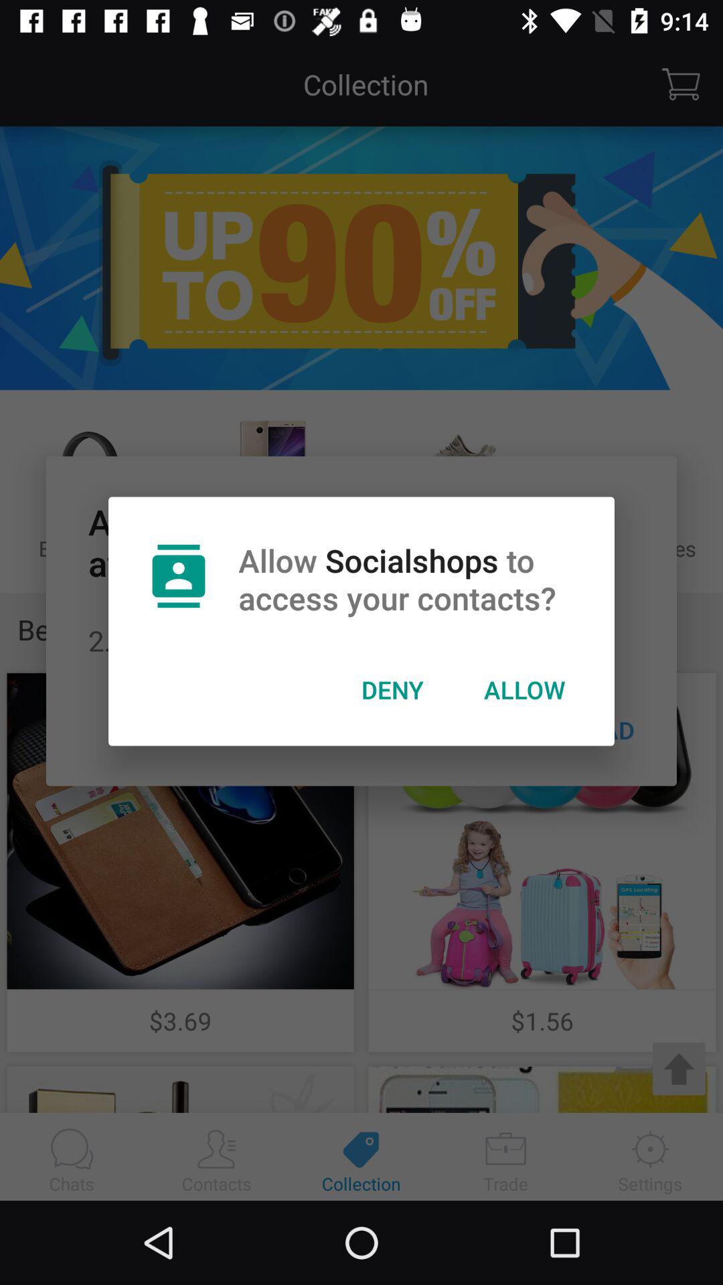 The width and height of the screenshot is (723, 1285). Describe the element at coordinates (392, 689) in the screenshot. I see `swipe until deny` at that location.